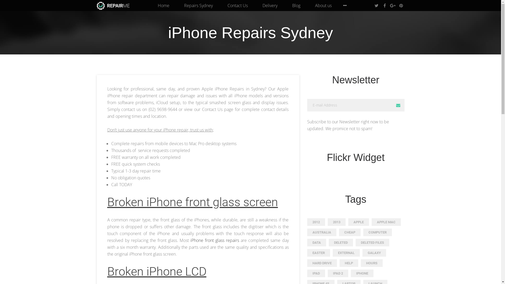 This screenshot has height=284, width=505. I want to click on Delivery, so click(270, 6).